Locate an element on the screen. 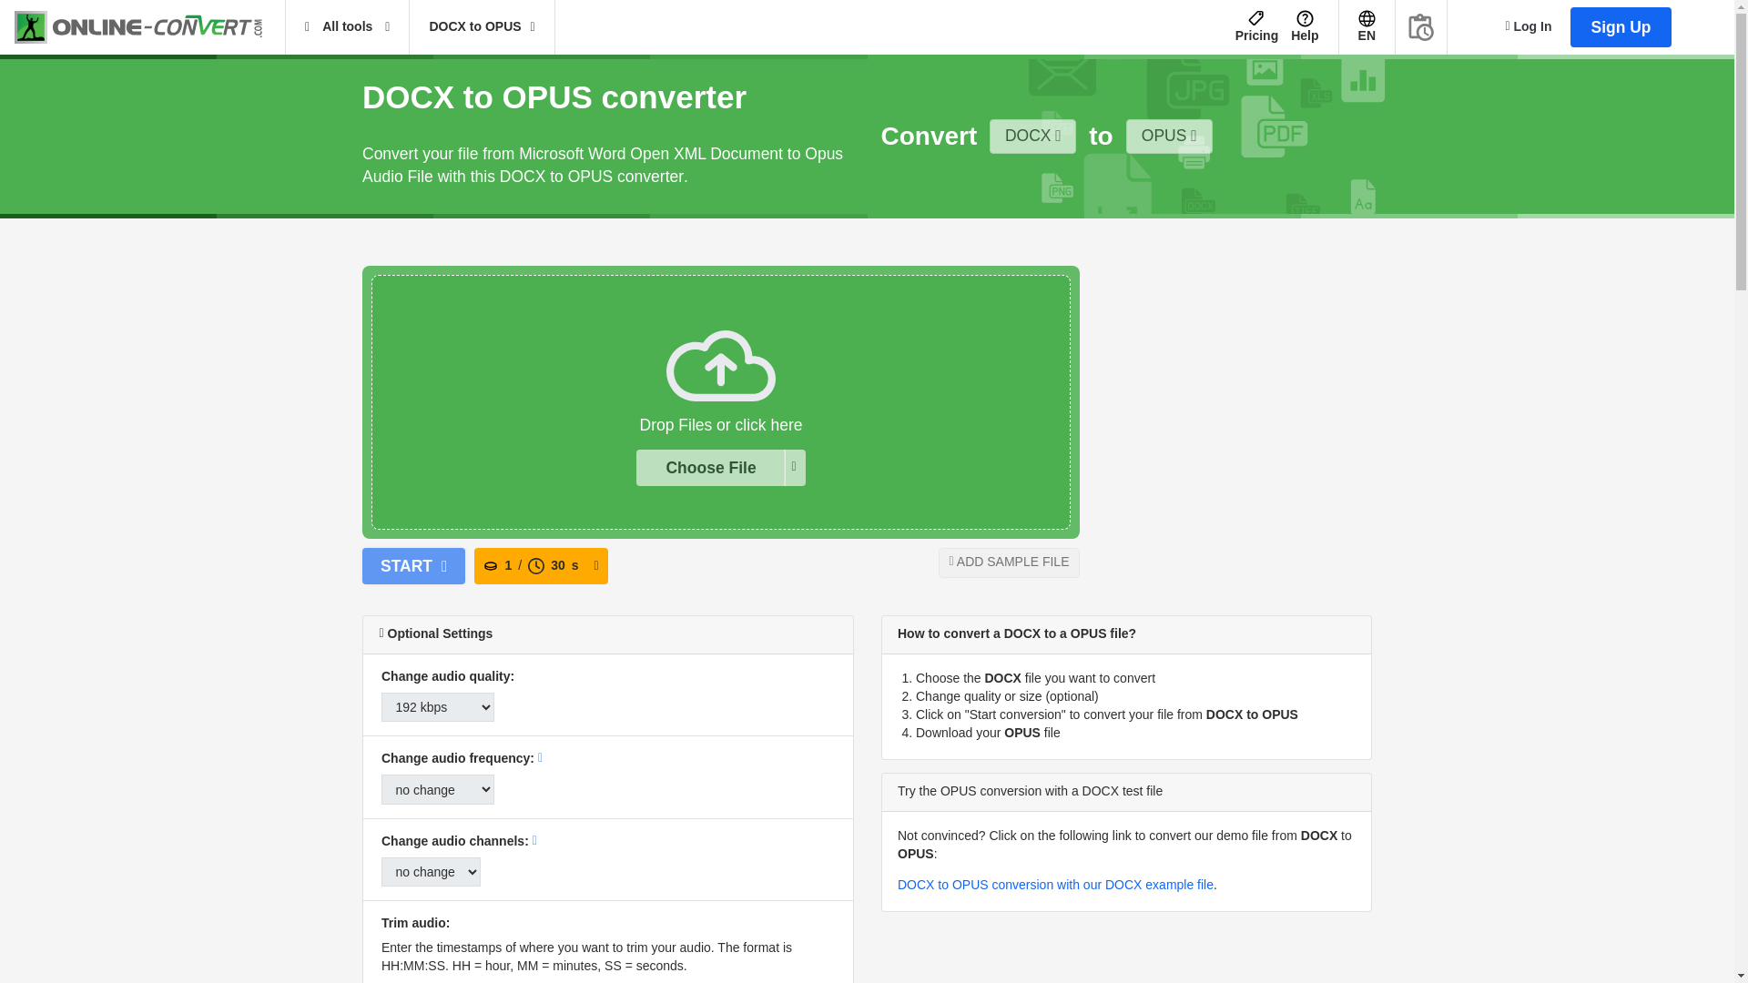  DOCX to OPUS is located at coordinates (481, 27).